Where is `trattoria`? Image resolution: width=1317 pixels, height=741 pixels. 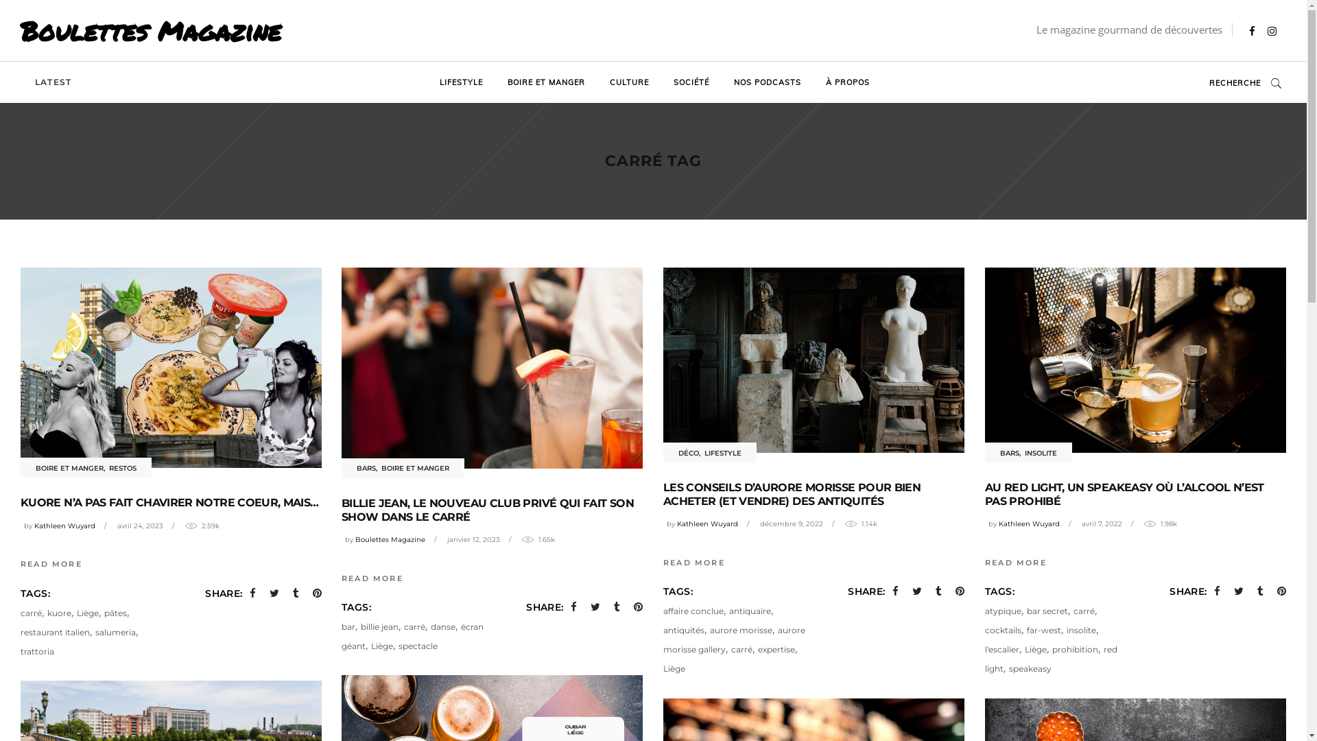
trattoria is located at coordinates (37, 652).